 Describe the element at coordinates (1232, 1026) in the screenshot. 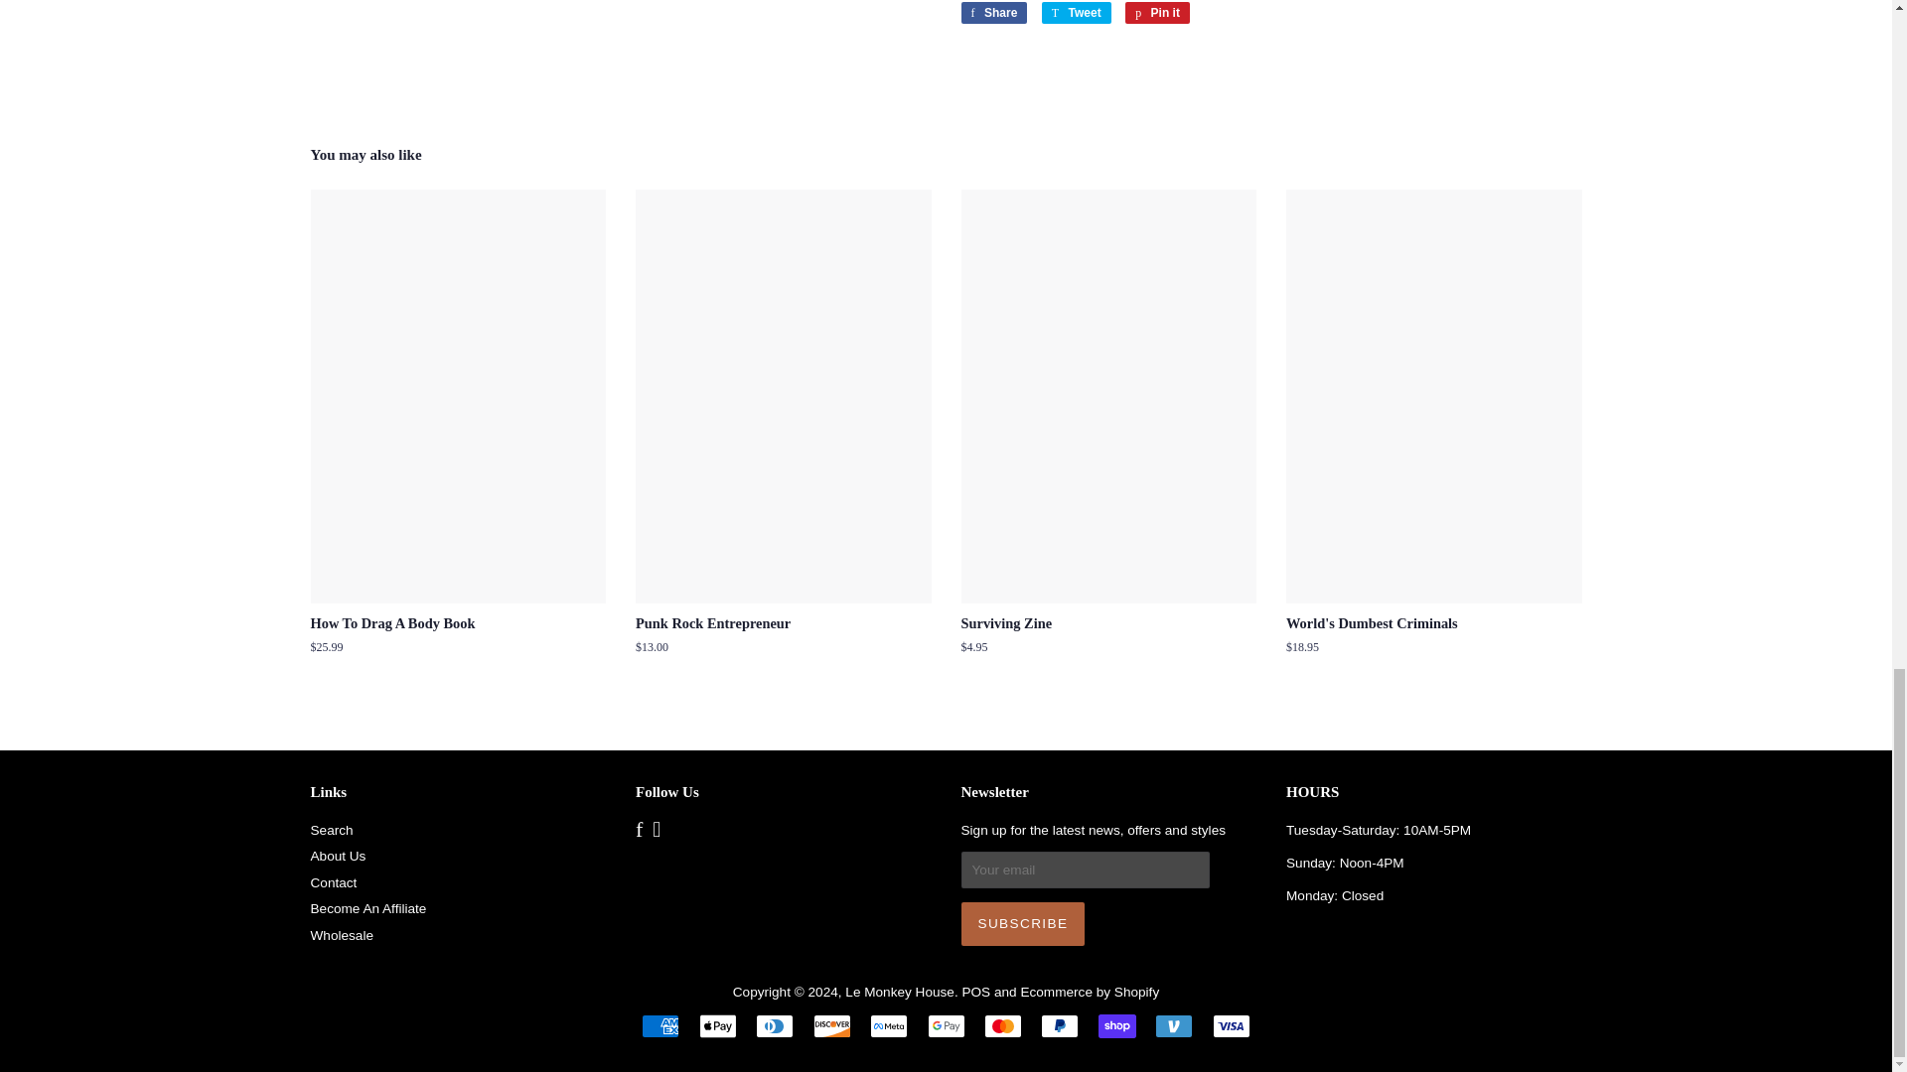

I see `Visa` at that location.